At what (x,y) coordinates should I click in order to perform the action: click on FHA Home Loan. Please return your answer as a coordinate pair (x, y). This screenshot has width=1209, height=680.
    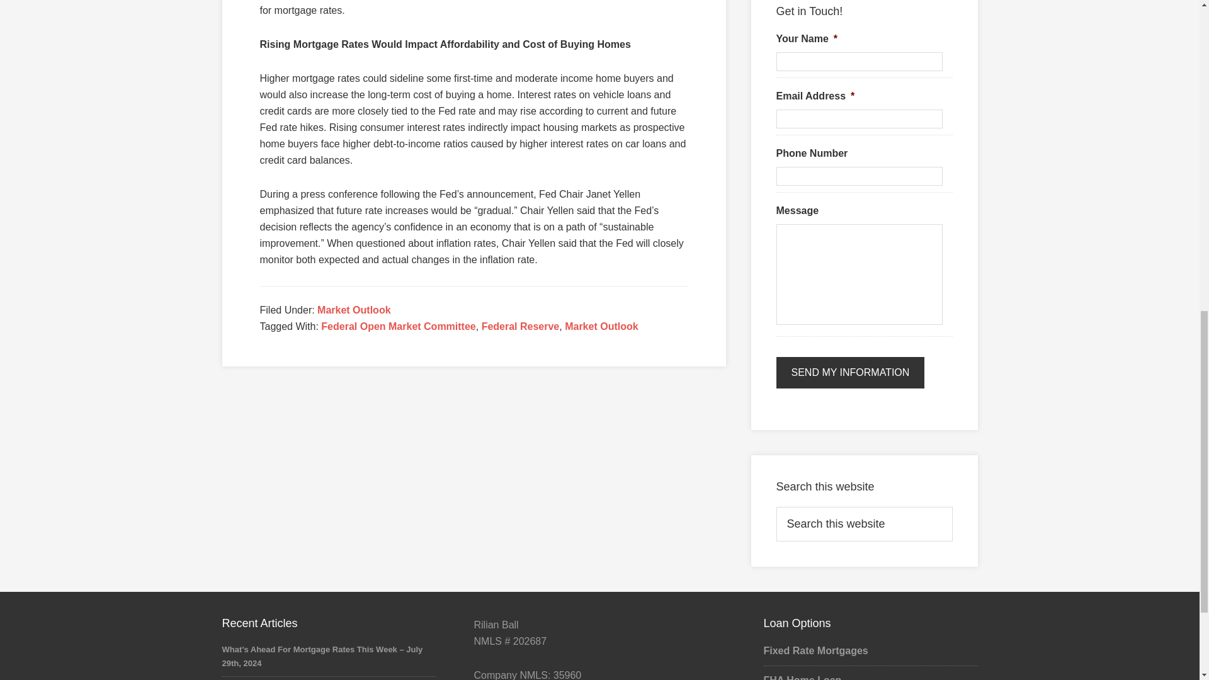
    Looking at the image, I should click on (802, 677).